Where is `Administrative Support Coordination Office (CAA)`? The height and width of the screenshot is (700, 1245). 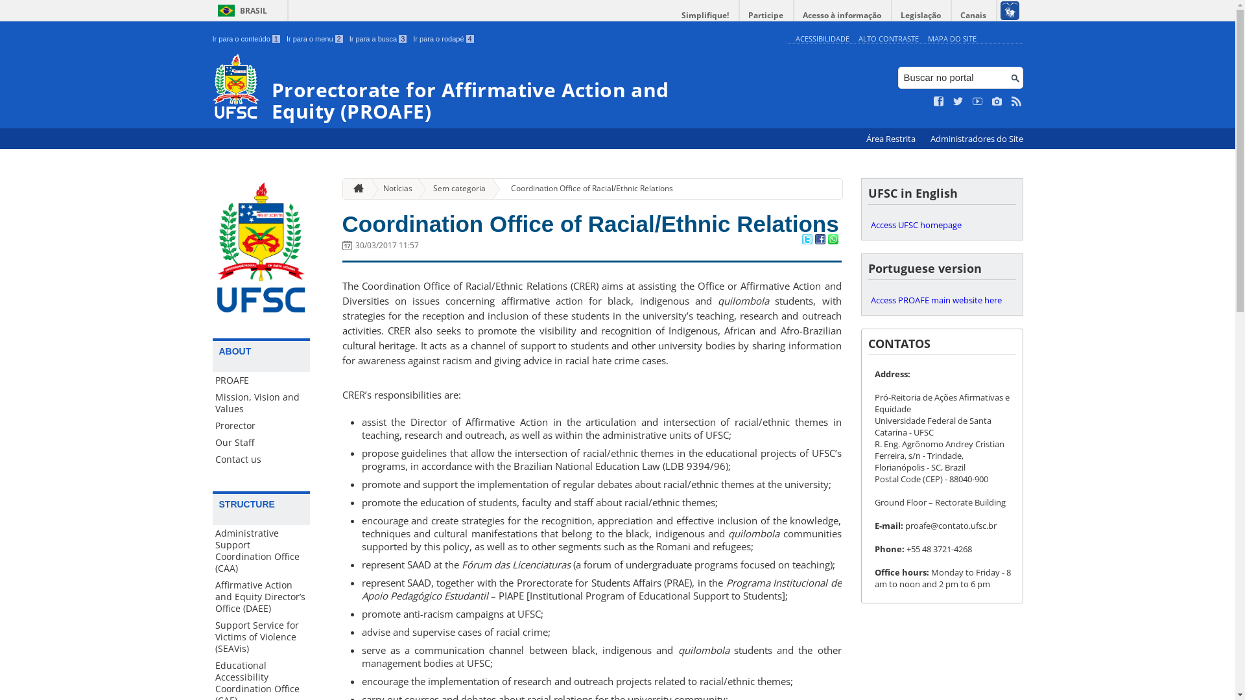
Administrative Support Coordination Office (CAA) is located at coordinates (261, 551).